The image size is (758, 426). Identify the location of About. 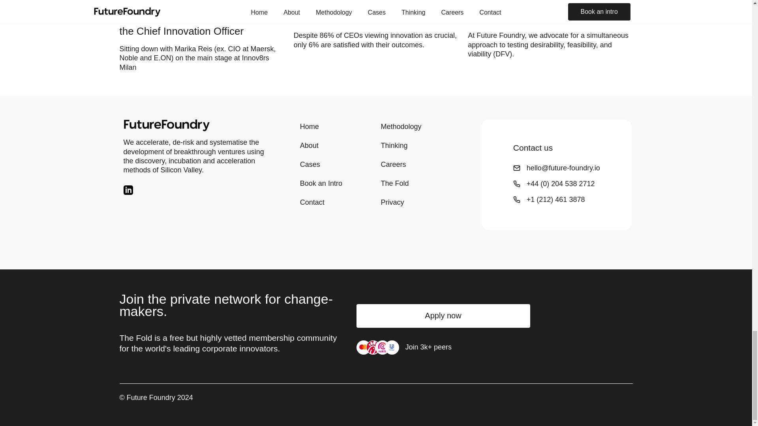
(336, 145).